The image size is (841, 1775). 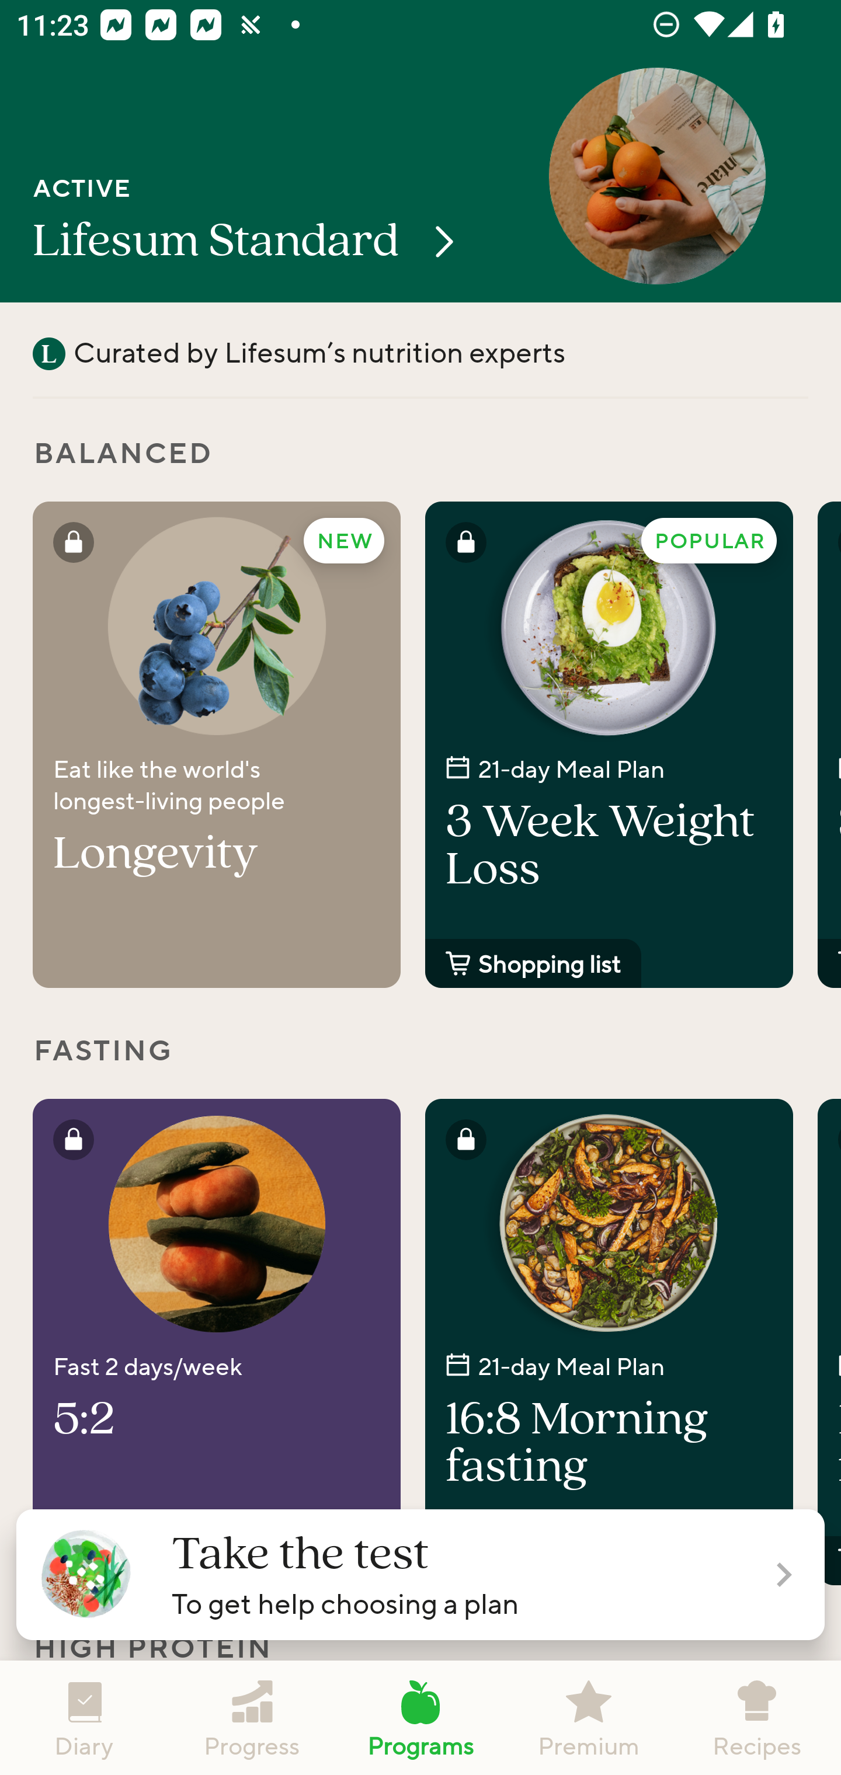 I want to click on Fast 2 days/week 5:2, so click(x=216, y=1342).